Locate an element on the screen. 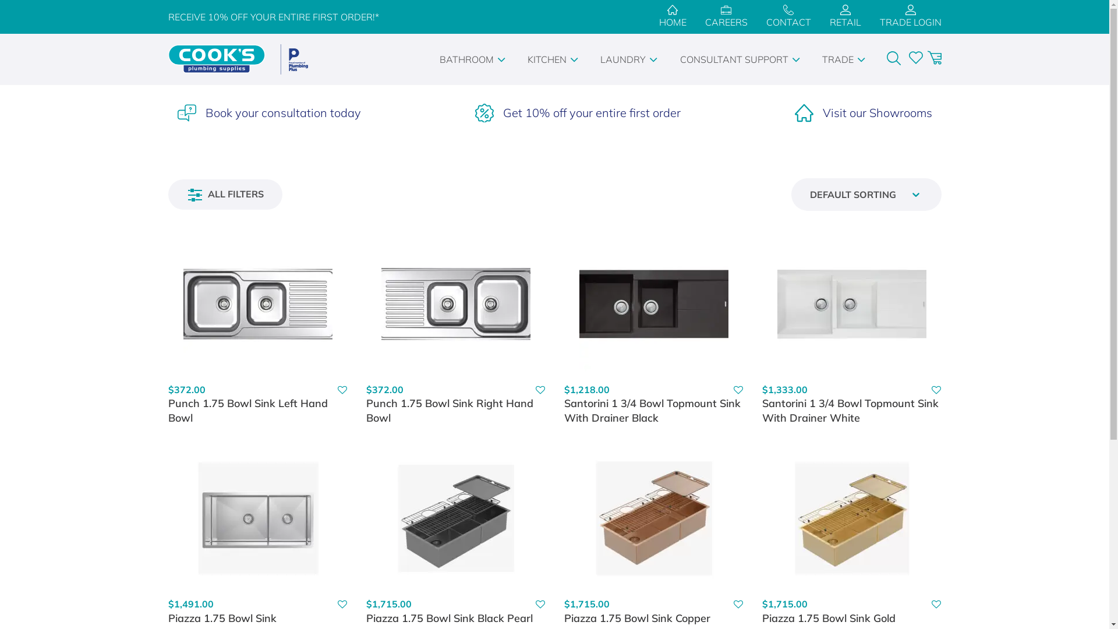 The image size is (1118, 629). $1,715.00 is located at coordinates (784, 604).